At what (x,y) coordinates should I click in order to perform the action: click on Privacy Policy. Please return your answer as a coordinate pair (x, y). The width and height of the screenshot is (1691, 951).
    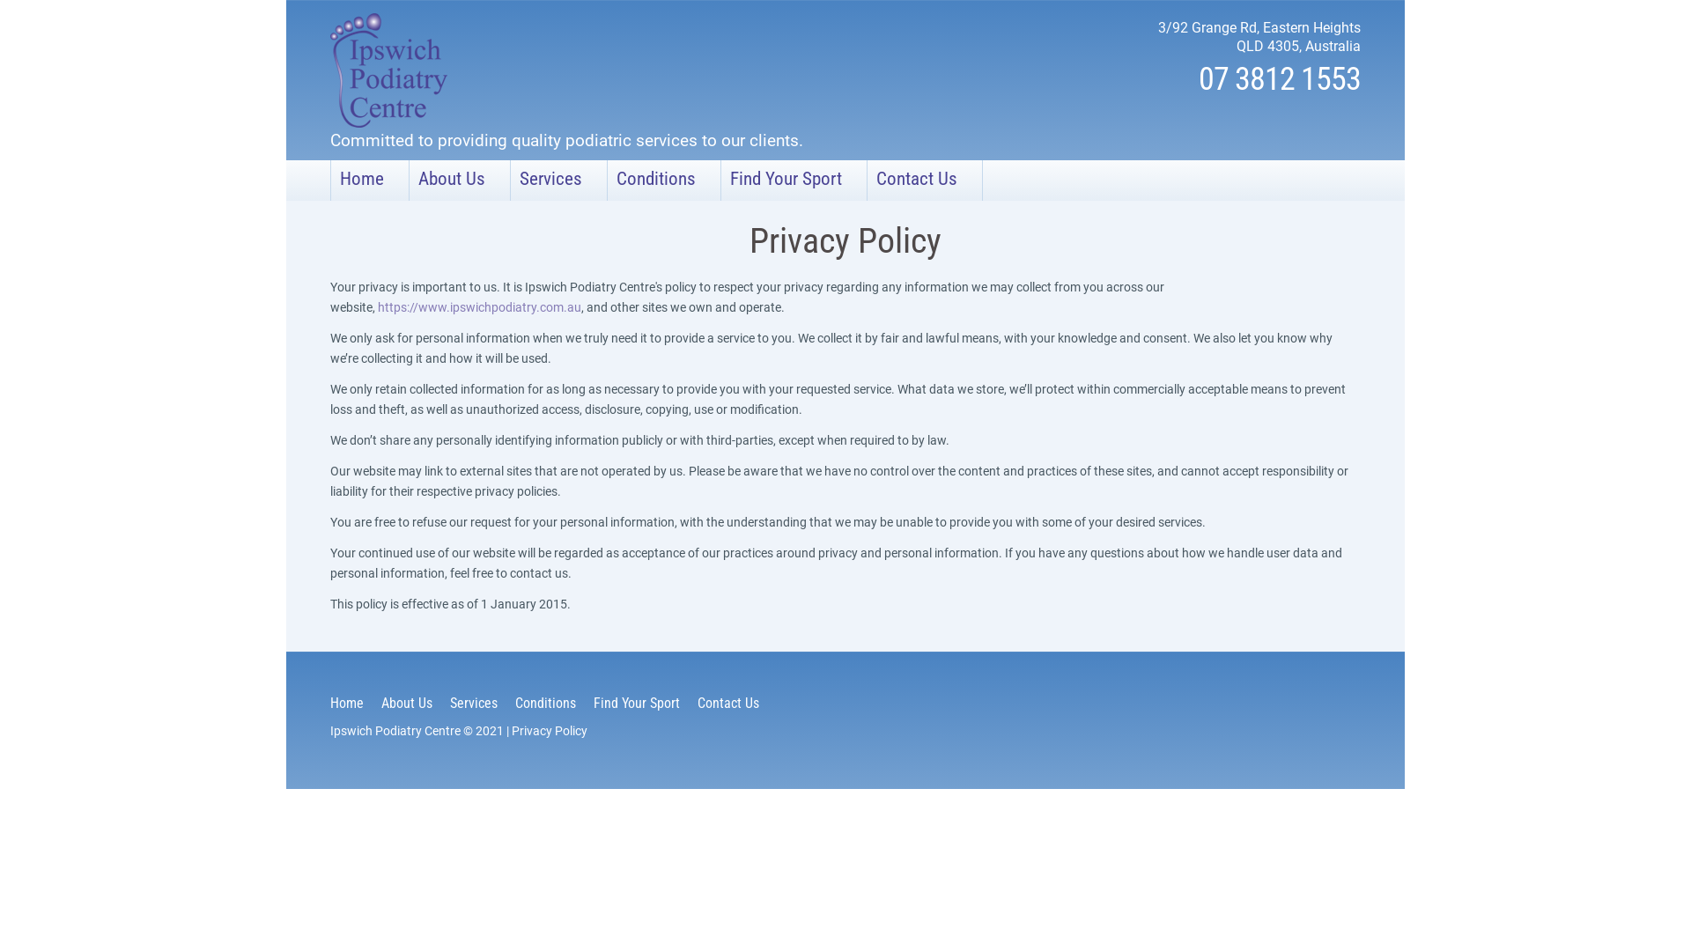
    Looking at the image, I should click on (550, 731).